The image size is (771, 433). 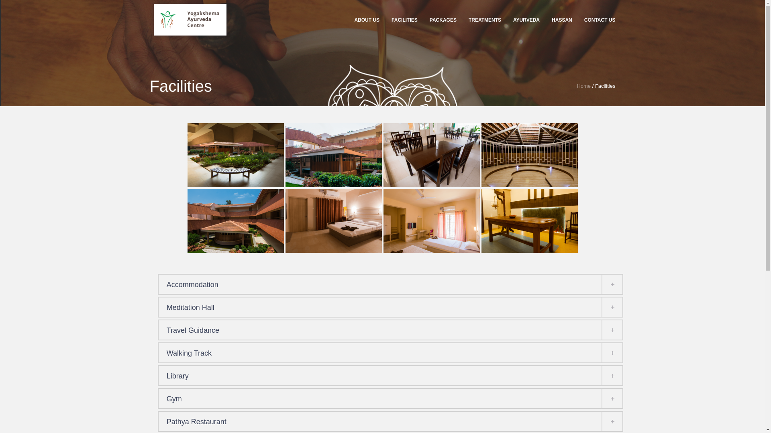 What do you see at coordinates (443, 20) in the screenshot?
I see `PACKAGES` at bounding box center [443, 20].